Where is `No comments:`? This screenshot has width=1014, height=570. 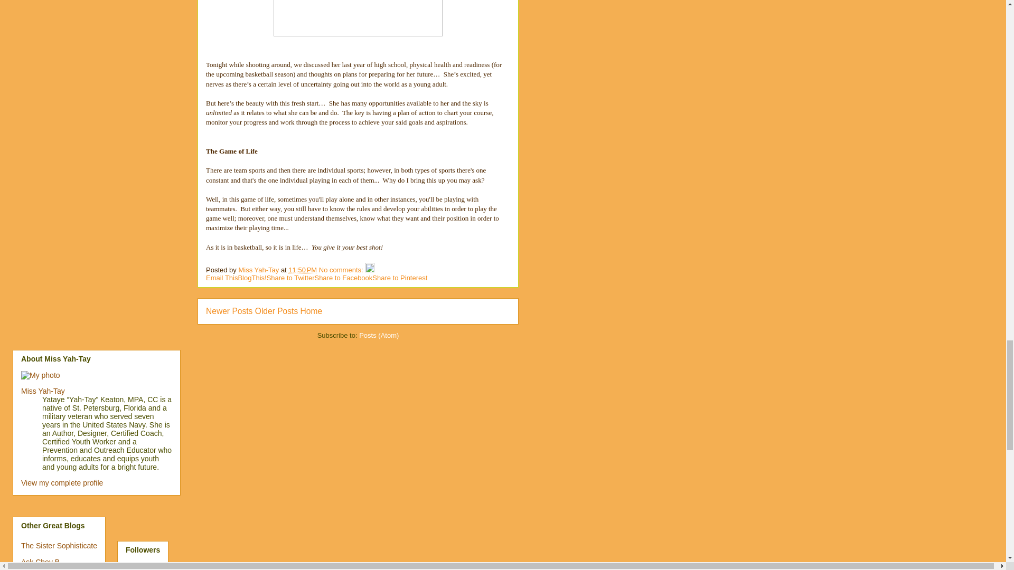
No comments: is located at coordinates (342, 270).